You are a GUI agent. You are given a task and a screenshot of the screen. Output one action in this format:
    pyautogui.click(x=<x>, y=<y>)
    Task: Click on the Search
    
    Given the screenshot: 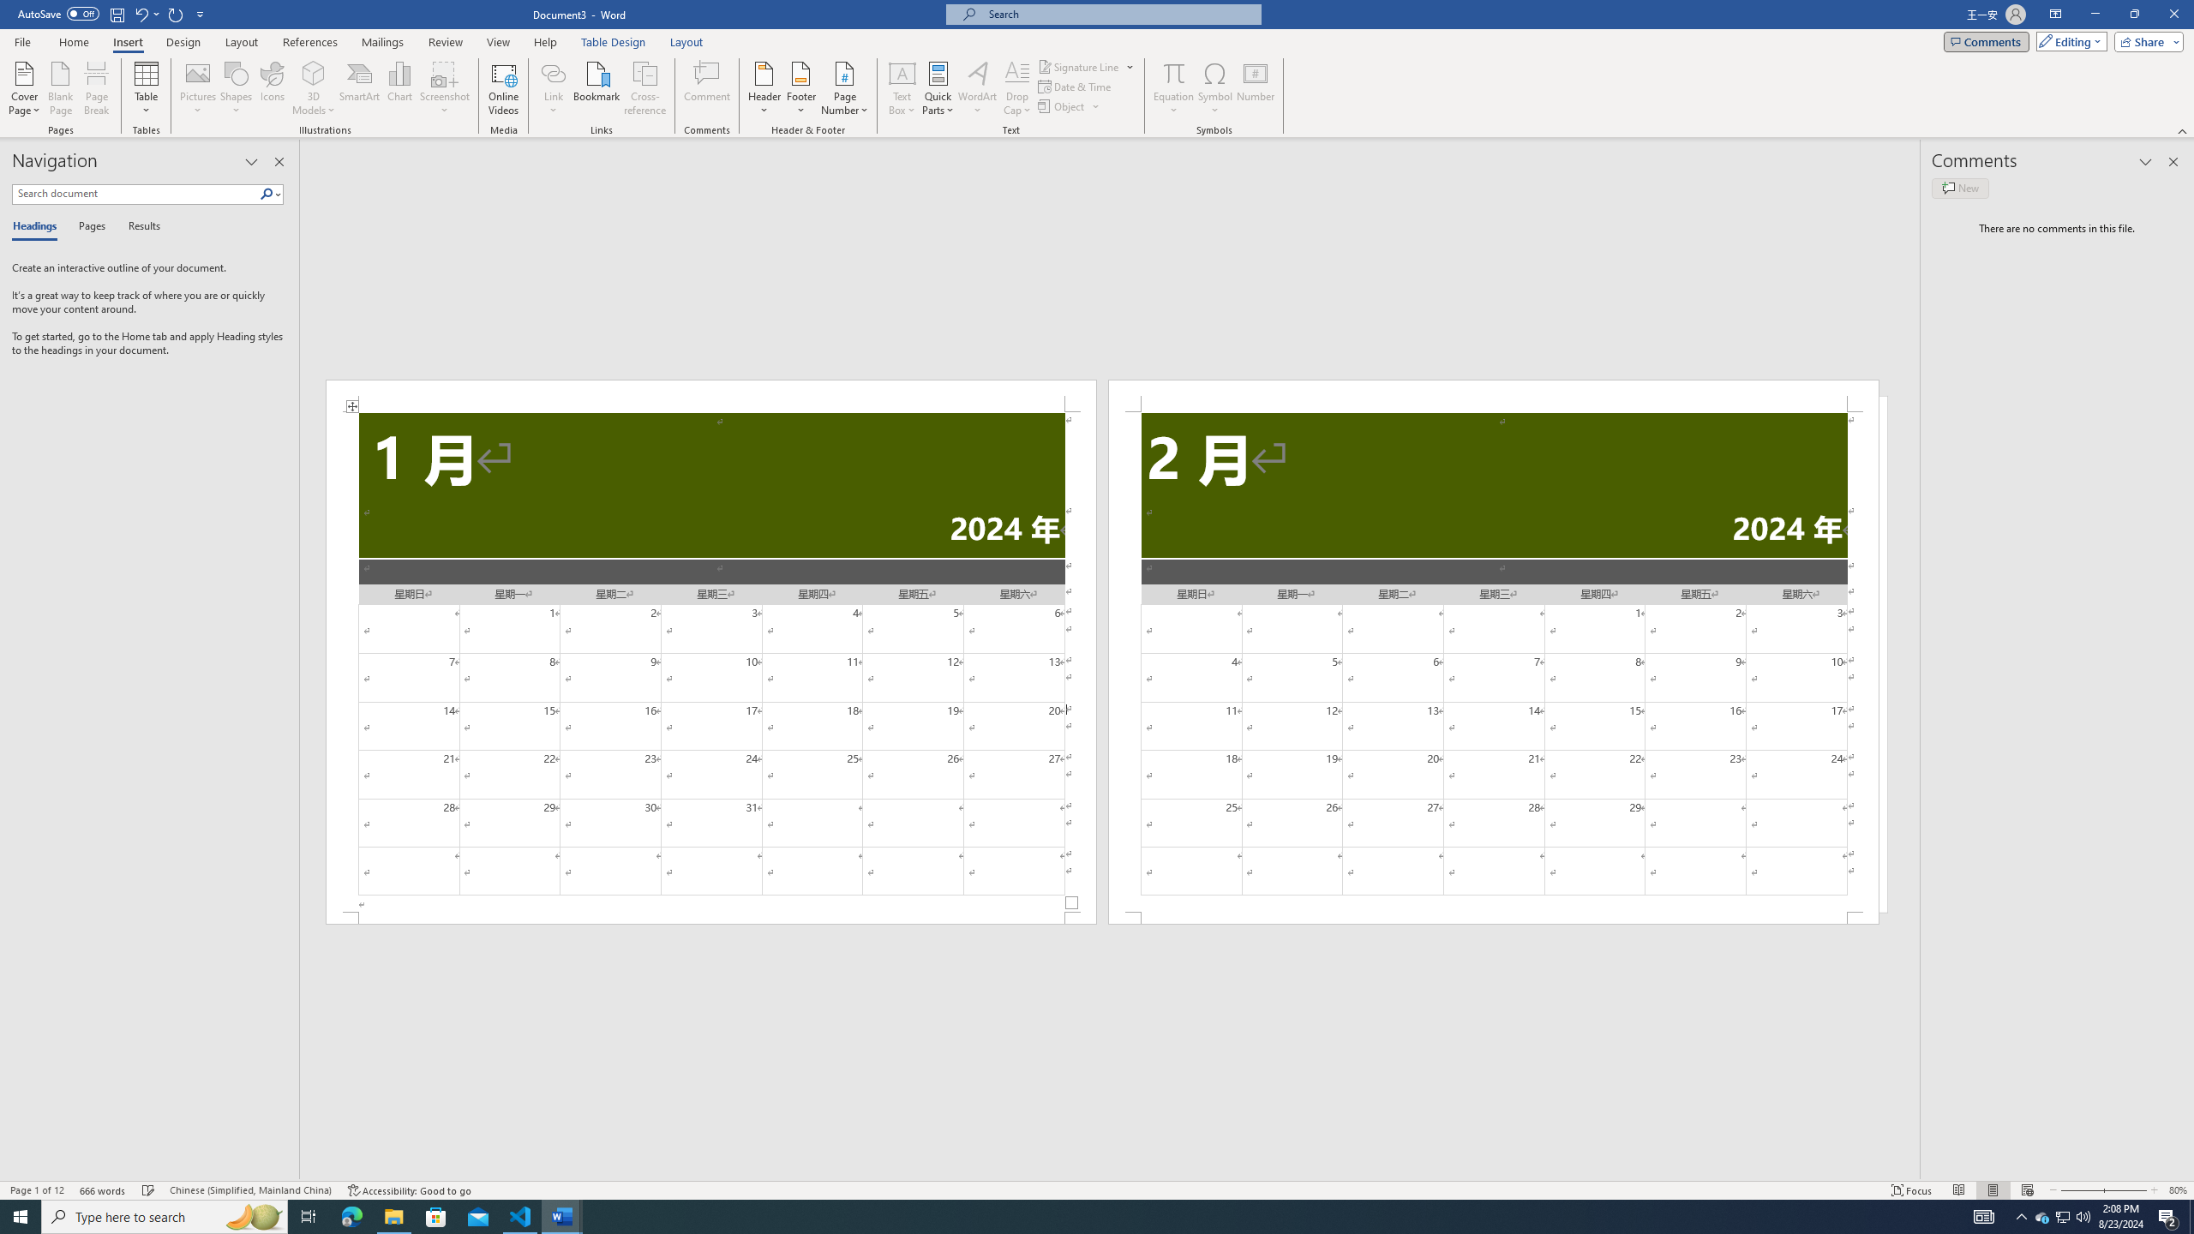 What is the action you would take?
    pyautogui.click(x=267, y=194)
    